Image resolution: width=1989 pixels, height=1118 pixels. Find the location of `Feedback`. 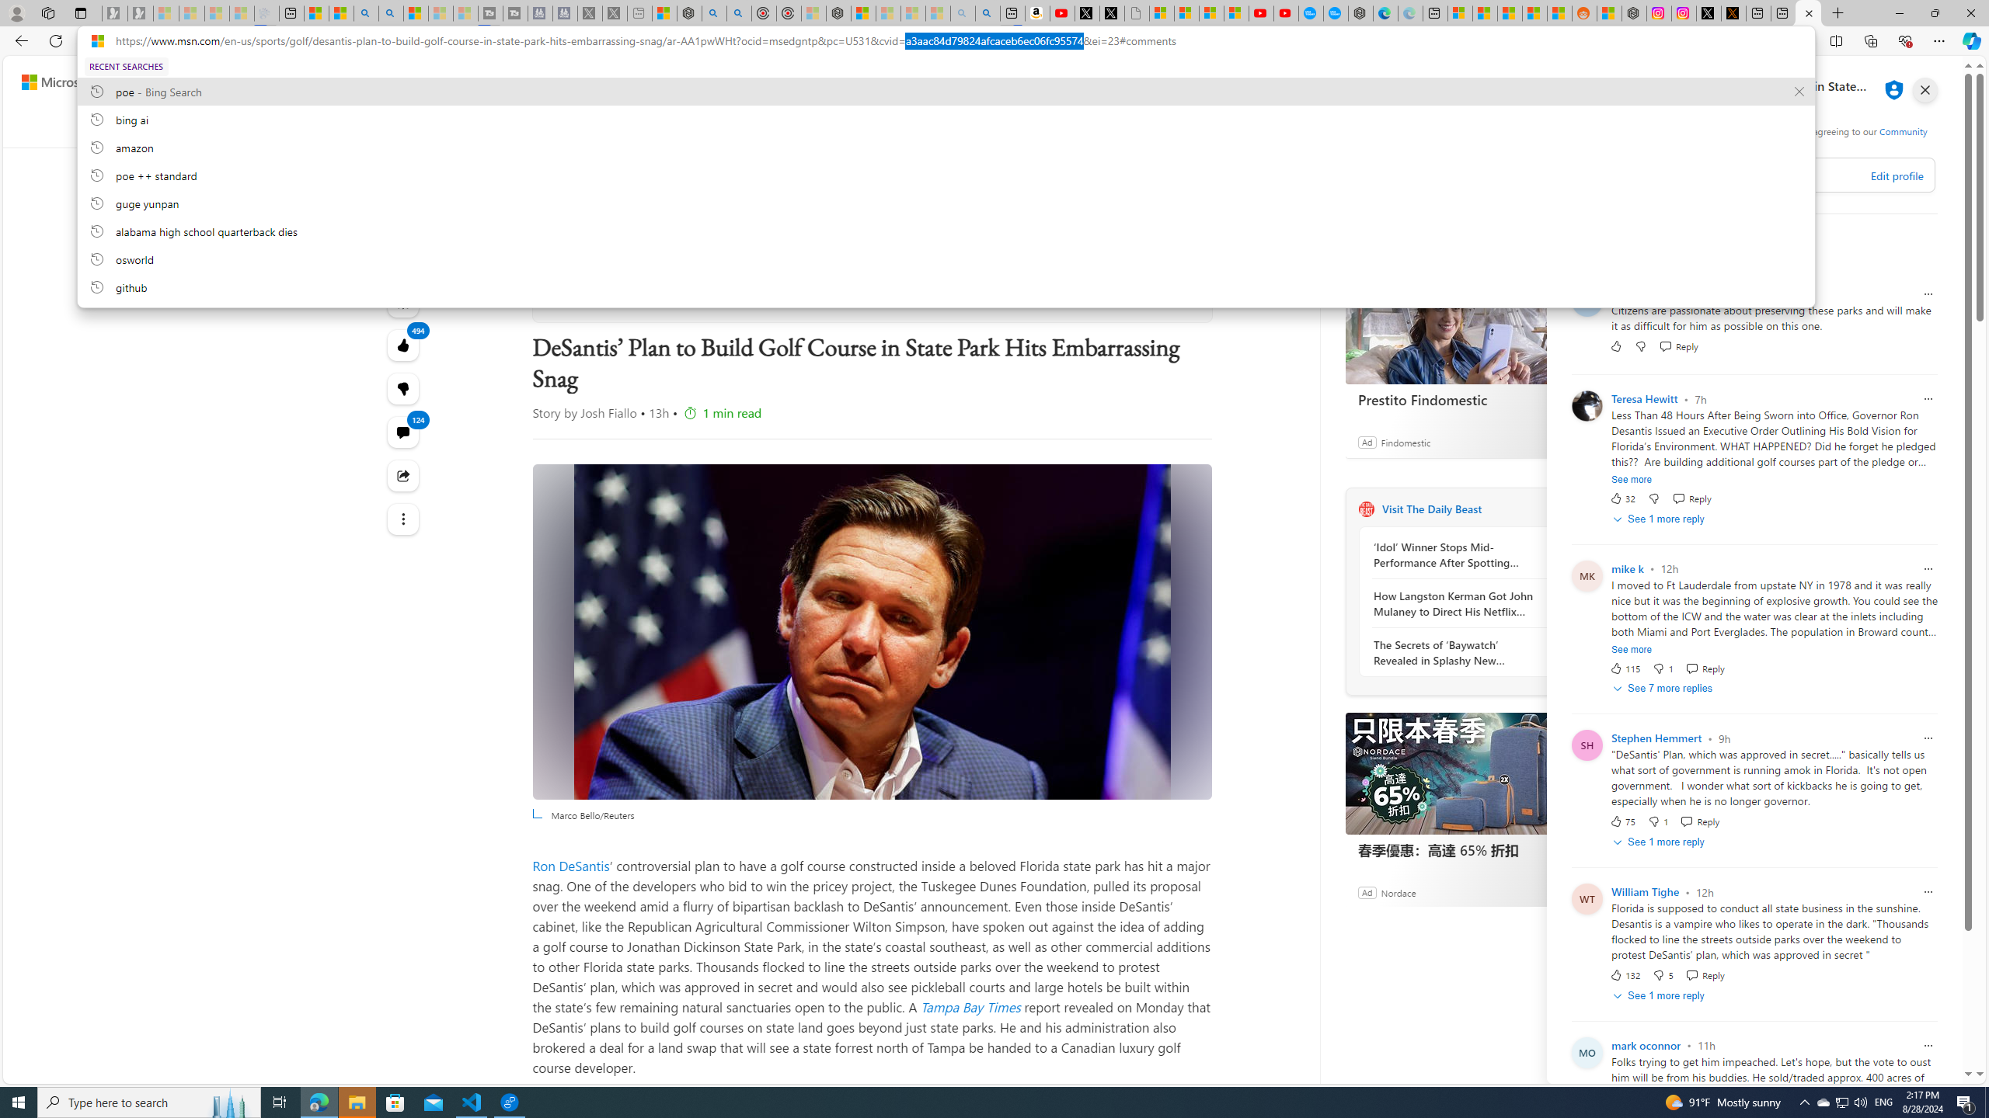

Feedback is located at coordinates (1915, 1071).